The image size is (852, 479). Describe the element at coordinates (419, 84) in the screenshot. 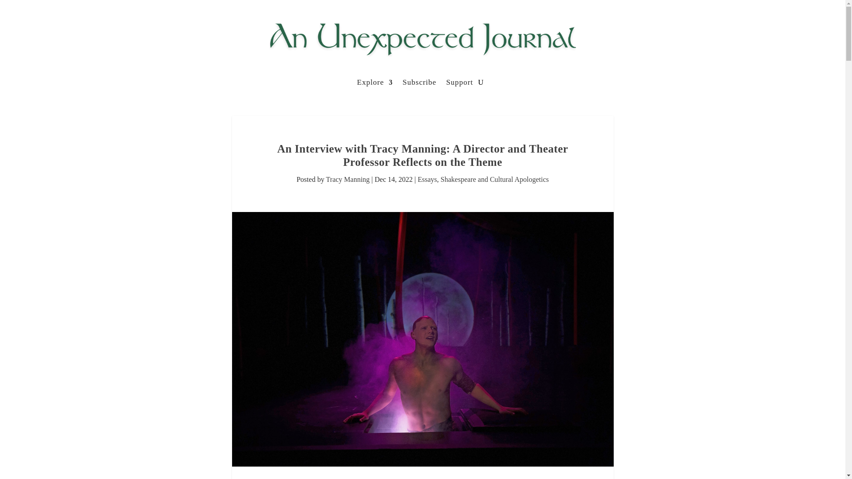

I see `Subscribe` at that location.